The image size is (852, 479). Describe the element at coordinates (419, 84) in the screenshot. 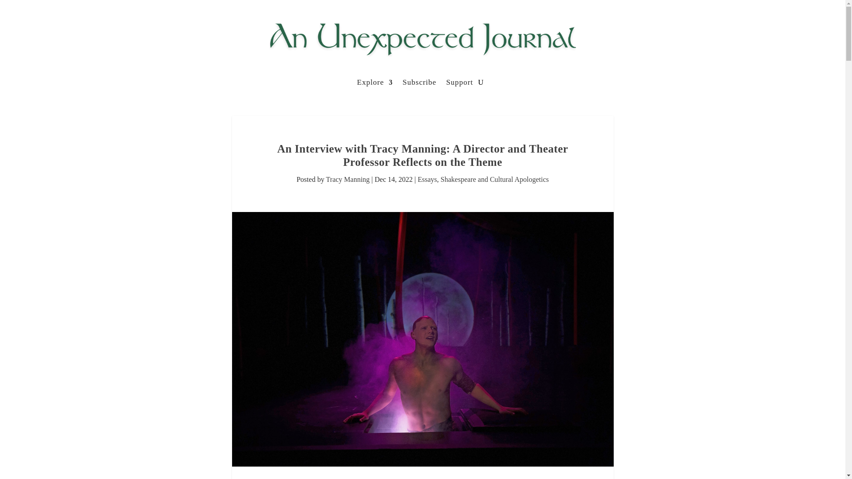

I see `Subscribe` at that location.